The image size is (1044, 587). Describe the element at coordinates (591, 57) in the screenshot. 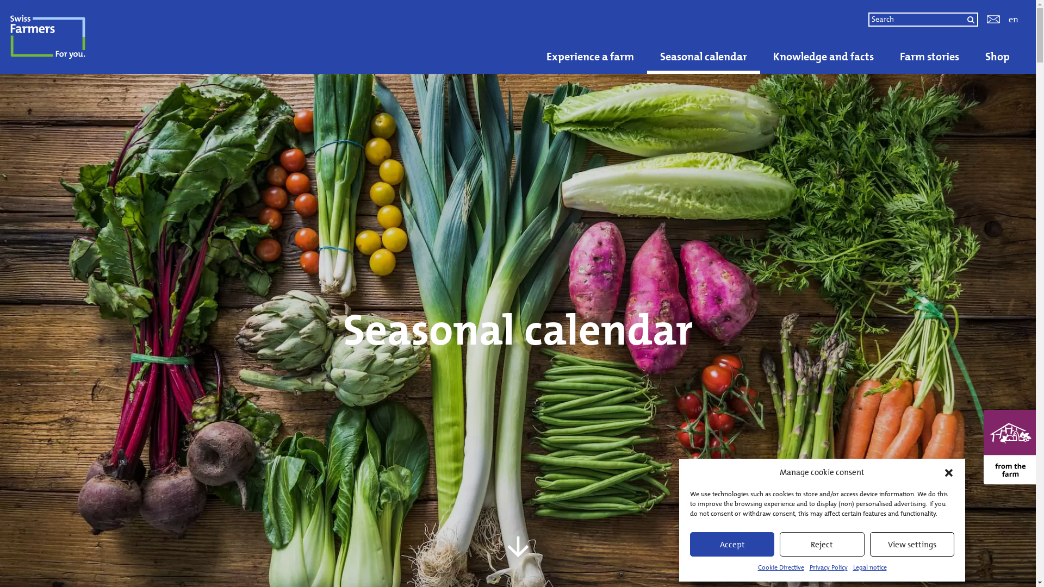

I see `Experience a farm` at that location.